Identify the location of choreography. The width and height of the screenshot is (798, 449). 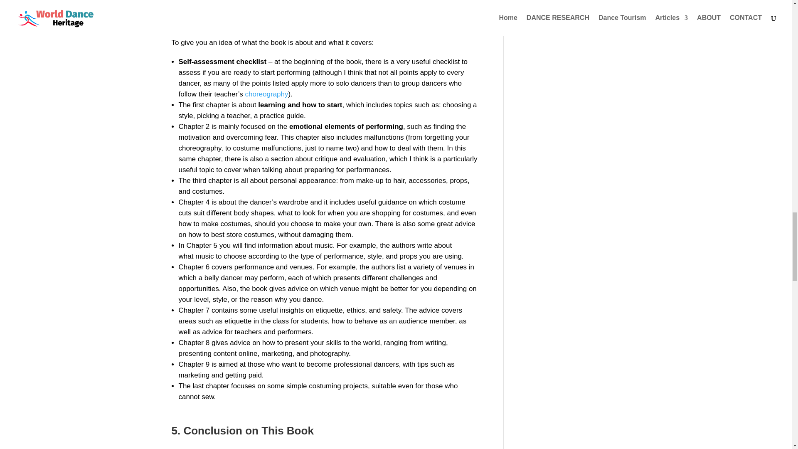
(266, 94).